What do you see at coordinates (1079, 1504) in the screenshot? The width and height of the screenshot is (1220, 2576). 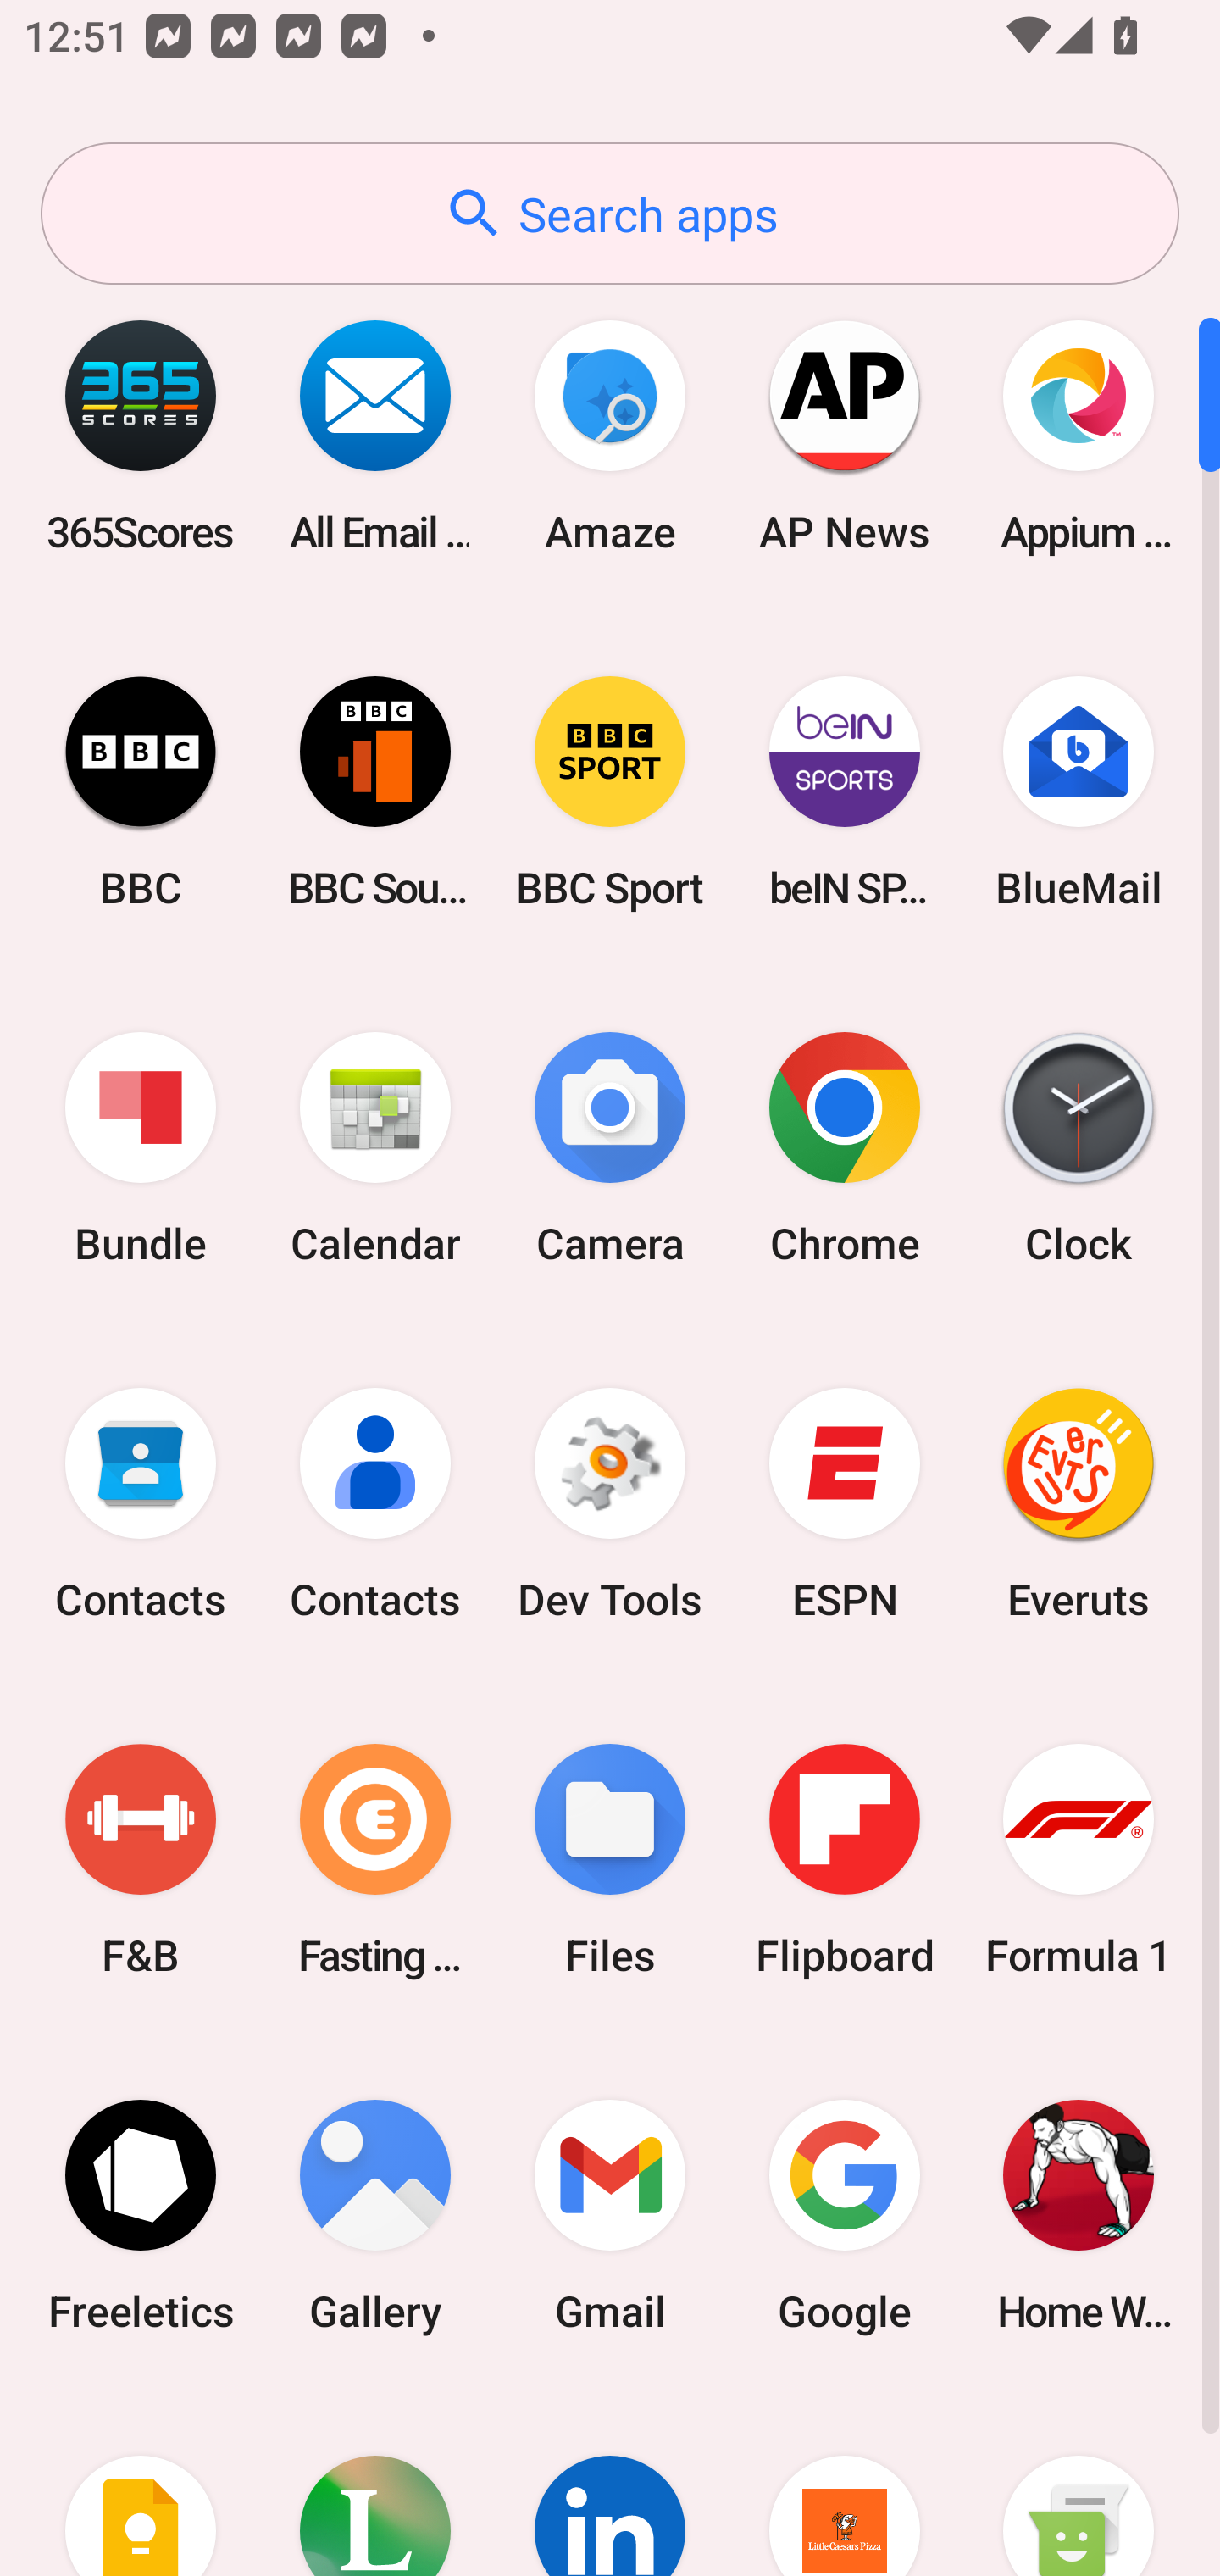 I see `Everuts` at bounding box center [1079, 1504].